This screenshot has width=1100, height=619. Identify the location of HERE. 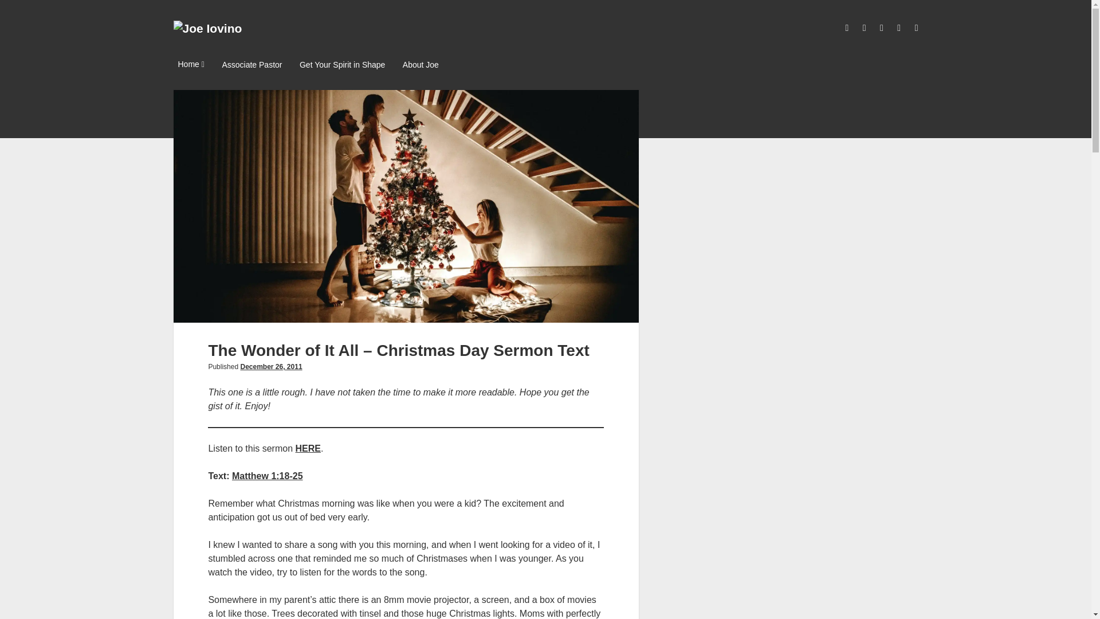
(308, 448).